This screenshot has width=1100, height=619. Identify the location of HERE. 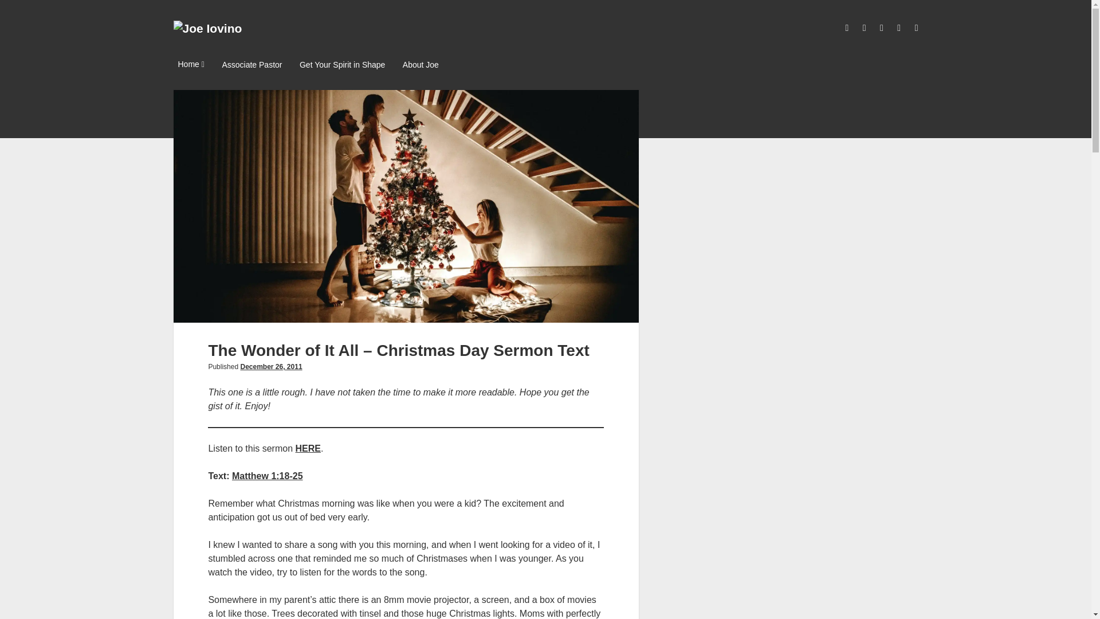
(308, 448).